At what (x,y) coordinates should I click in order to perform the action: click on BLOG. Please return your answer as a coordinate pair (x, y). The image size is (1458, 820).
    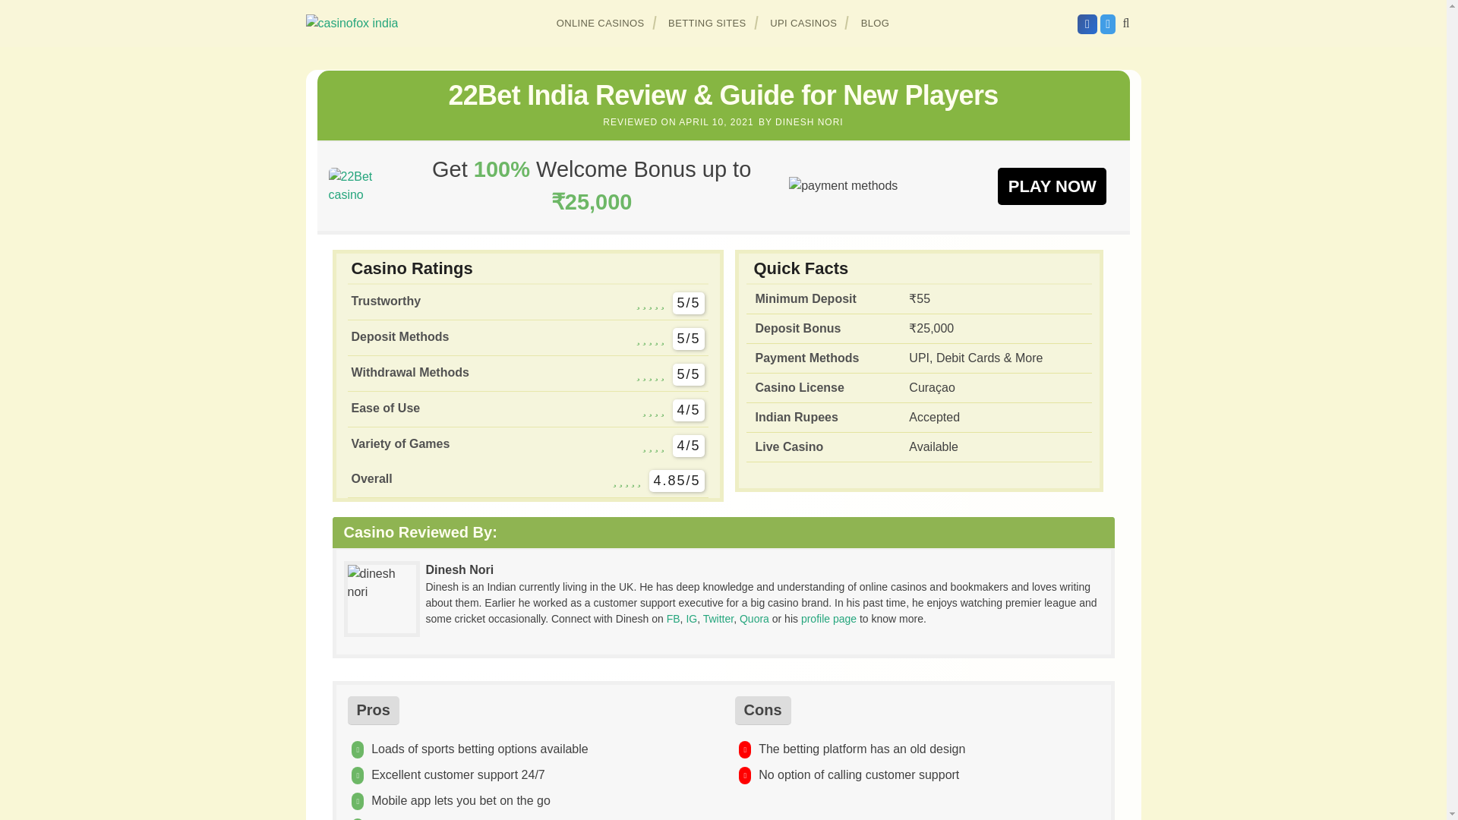
    Looking at the image, I should click on (875, 23).